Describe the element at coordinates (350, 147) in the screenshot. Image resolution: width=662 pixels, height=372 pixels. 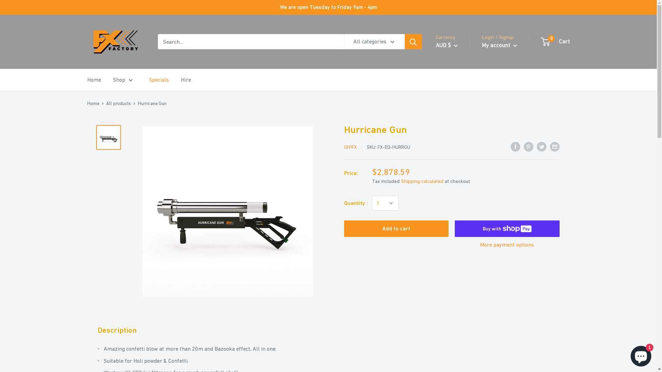
I see `OH!FX` at that location.